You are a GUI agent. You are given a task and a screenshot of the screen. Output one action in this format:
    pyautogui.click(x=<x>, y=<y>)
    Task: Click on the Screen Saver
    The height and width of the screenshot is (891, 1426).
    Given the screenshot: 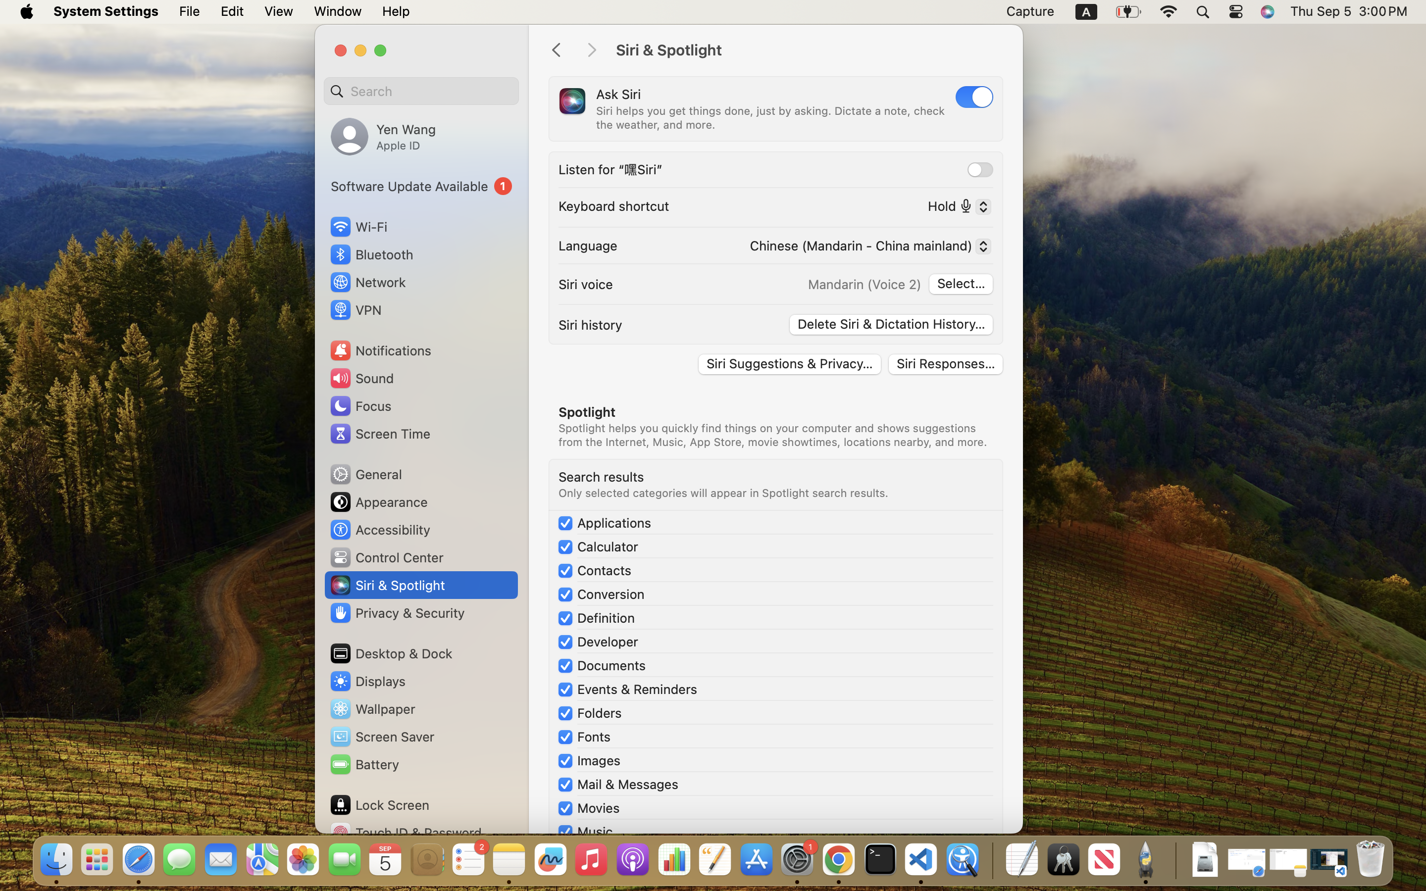 What is the action you would take?
    pyautogui.click(x=382, y=737)
    